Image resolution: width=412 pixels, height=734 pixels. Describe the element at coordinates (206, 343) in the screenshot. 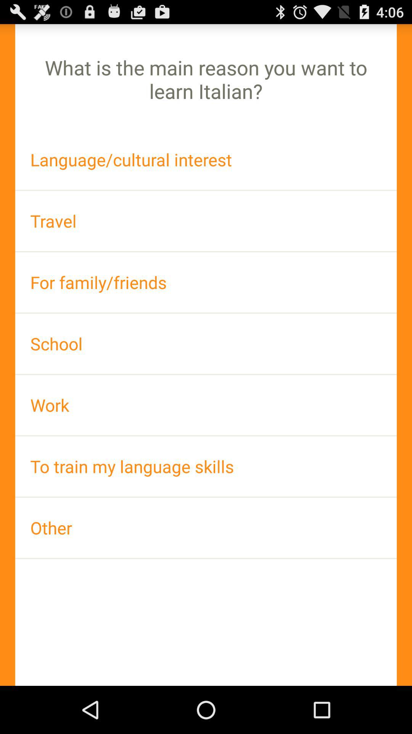

I see `launch app above work` at that location.